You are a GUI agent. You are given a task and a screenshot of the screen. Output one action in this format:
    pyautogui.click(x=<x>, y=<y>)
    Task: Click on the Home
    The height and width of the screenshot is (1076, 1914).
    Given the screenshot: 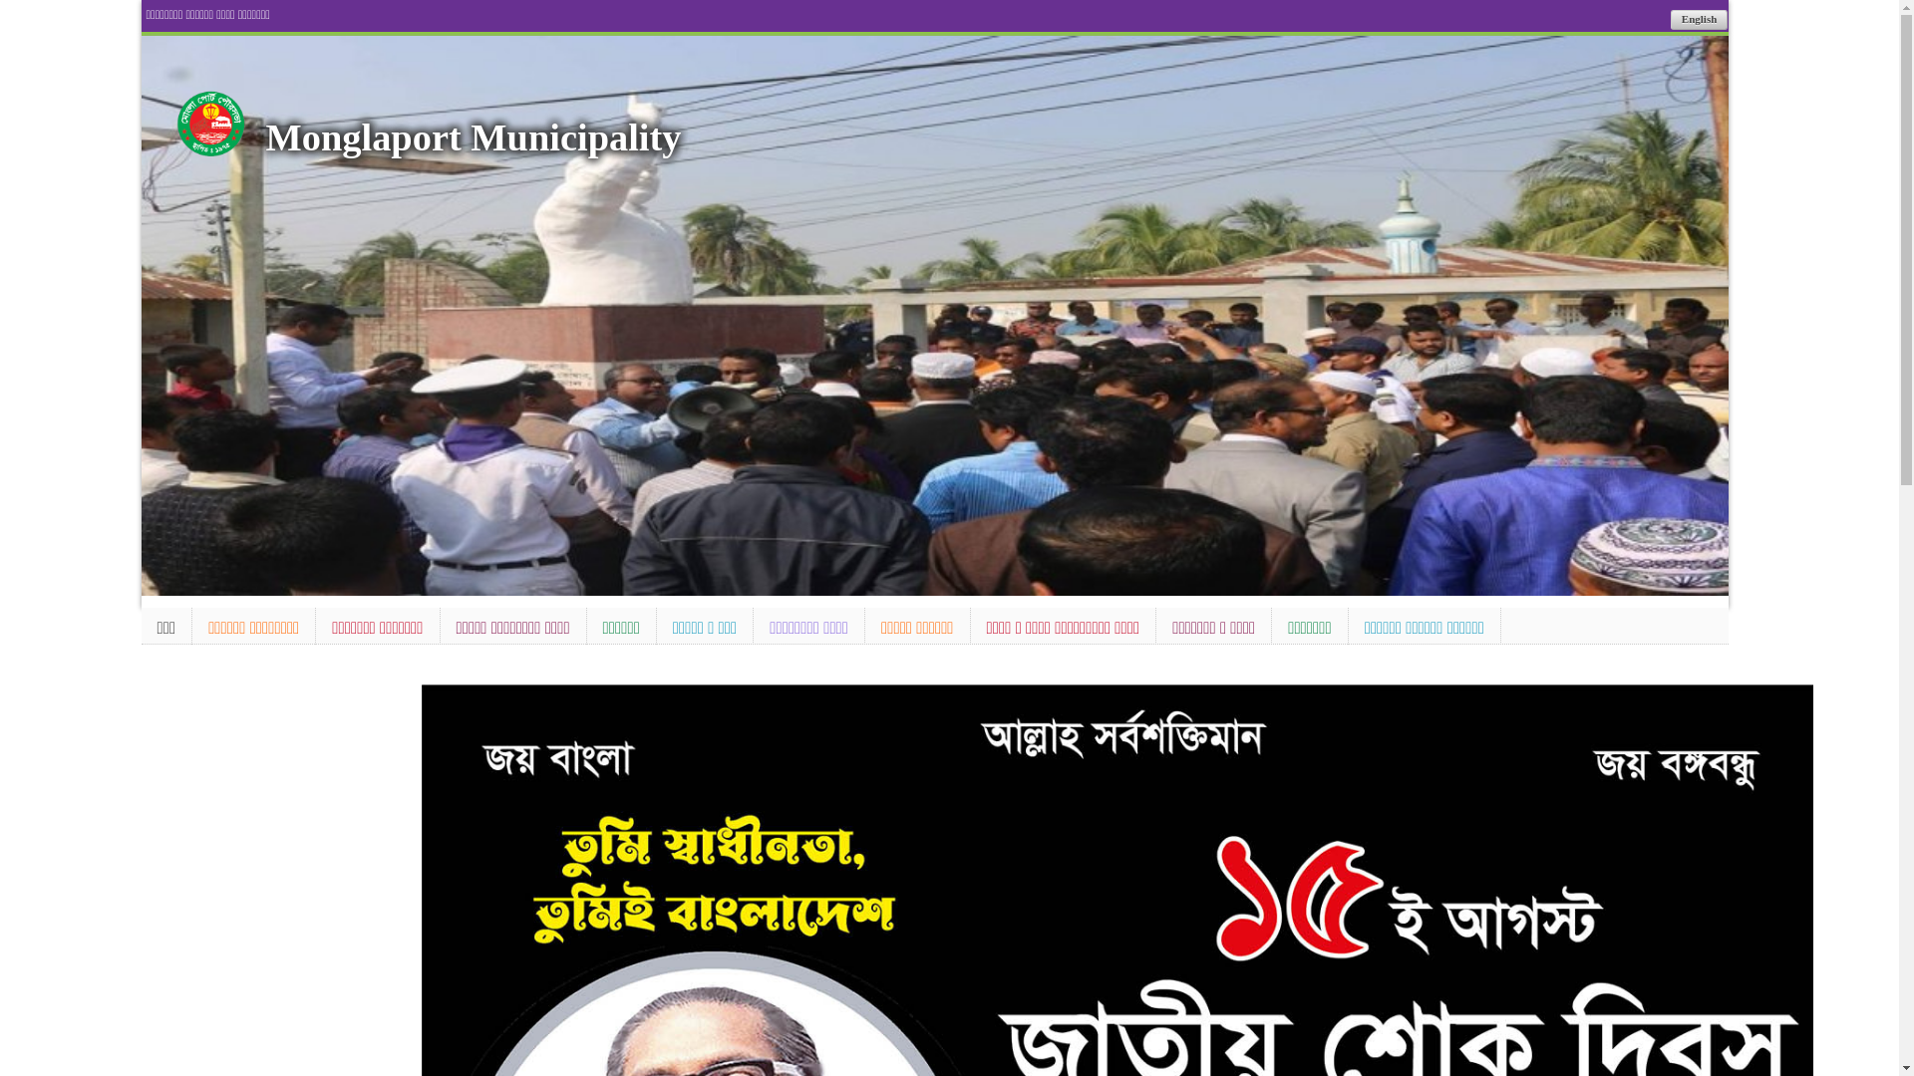 What is the action you would take?
    pyautogui.click(x=211, y=124)
    